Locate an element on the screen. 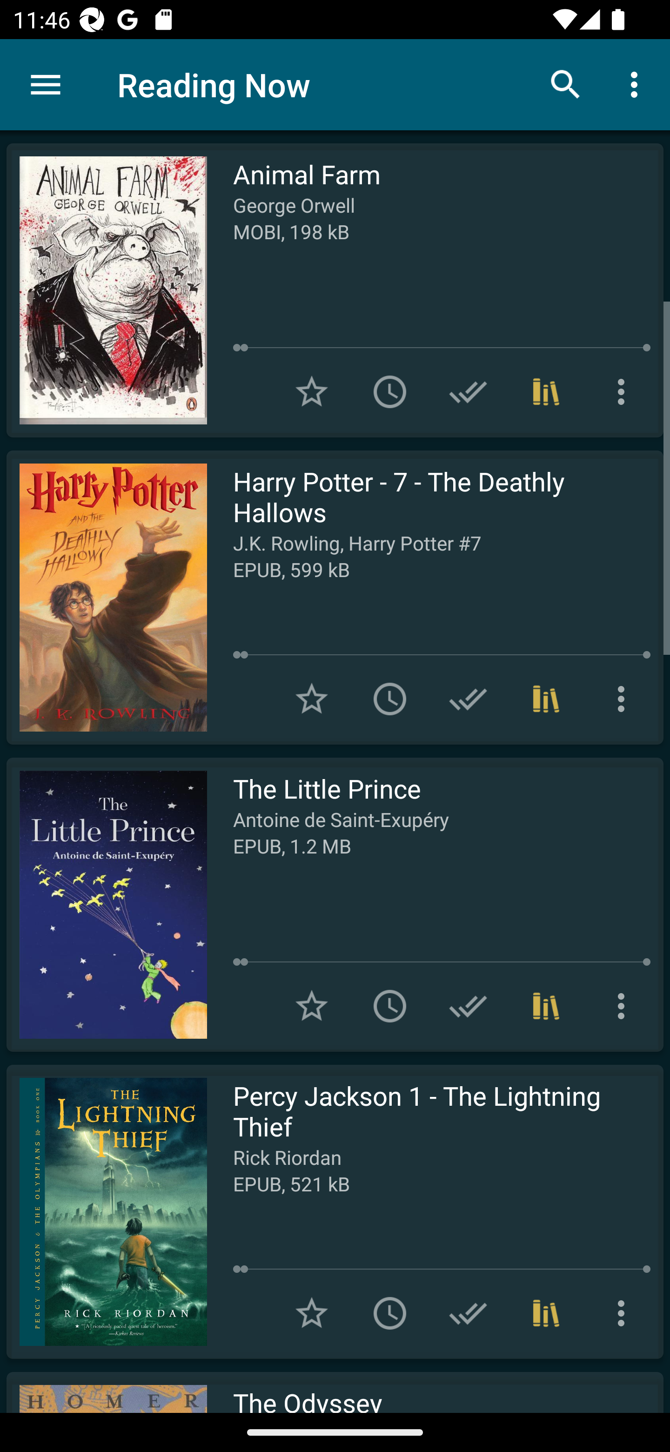  Add to Favorites is located at coordinates (312, 1006).